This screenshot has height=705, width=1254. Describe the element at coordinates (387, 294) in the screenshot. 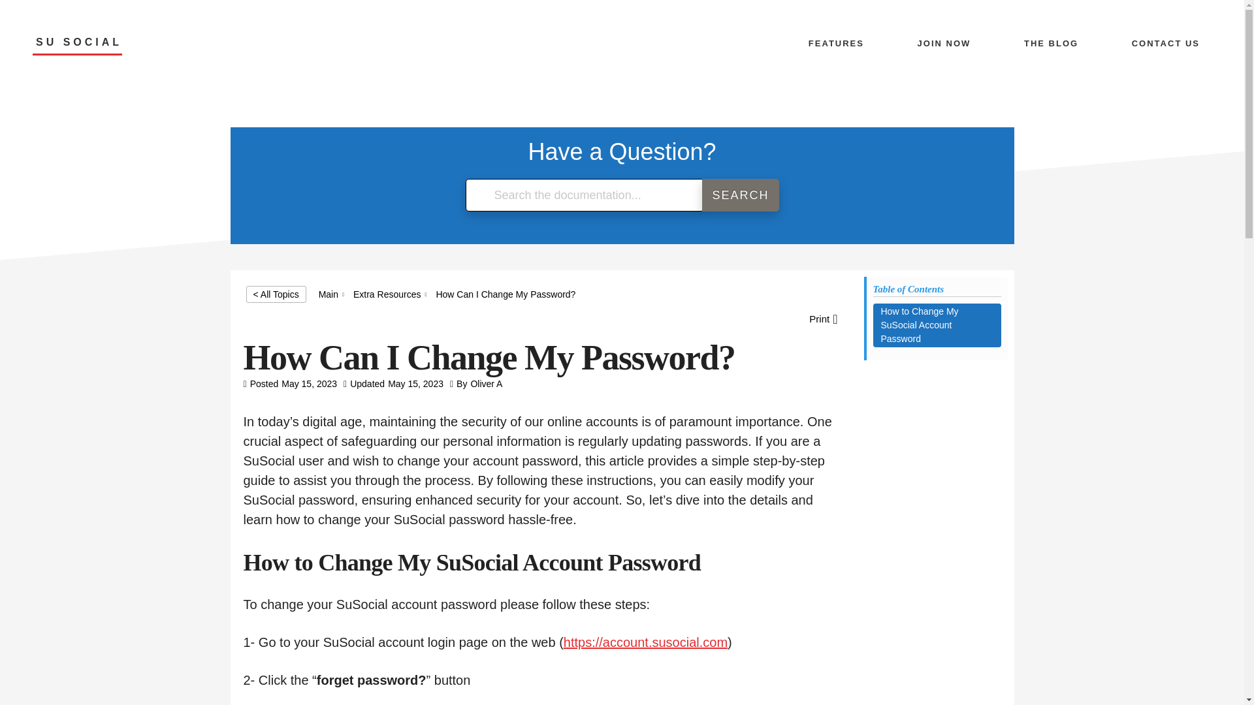

I see `Extra Resources` at that location.